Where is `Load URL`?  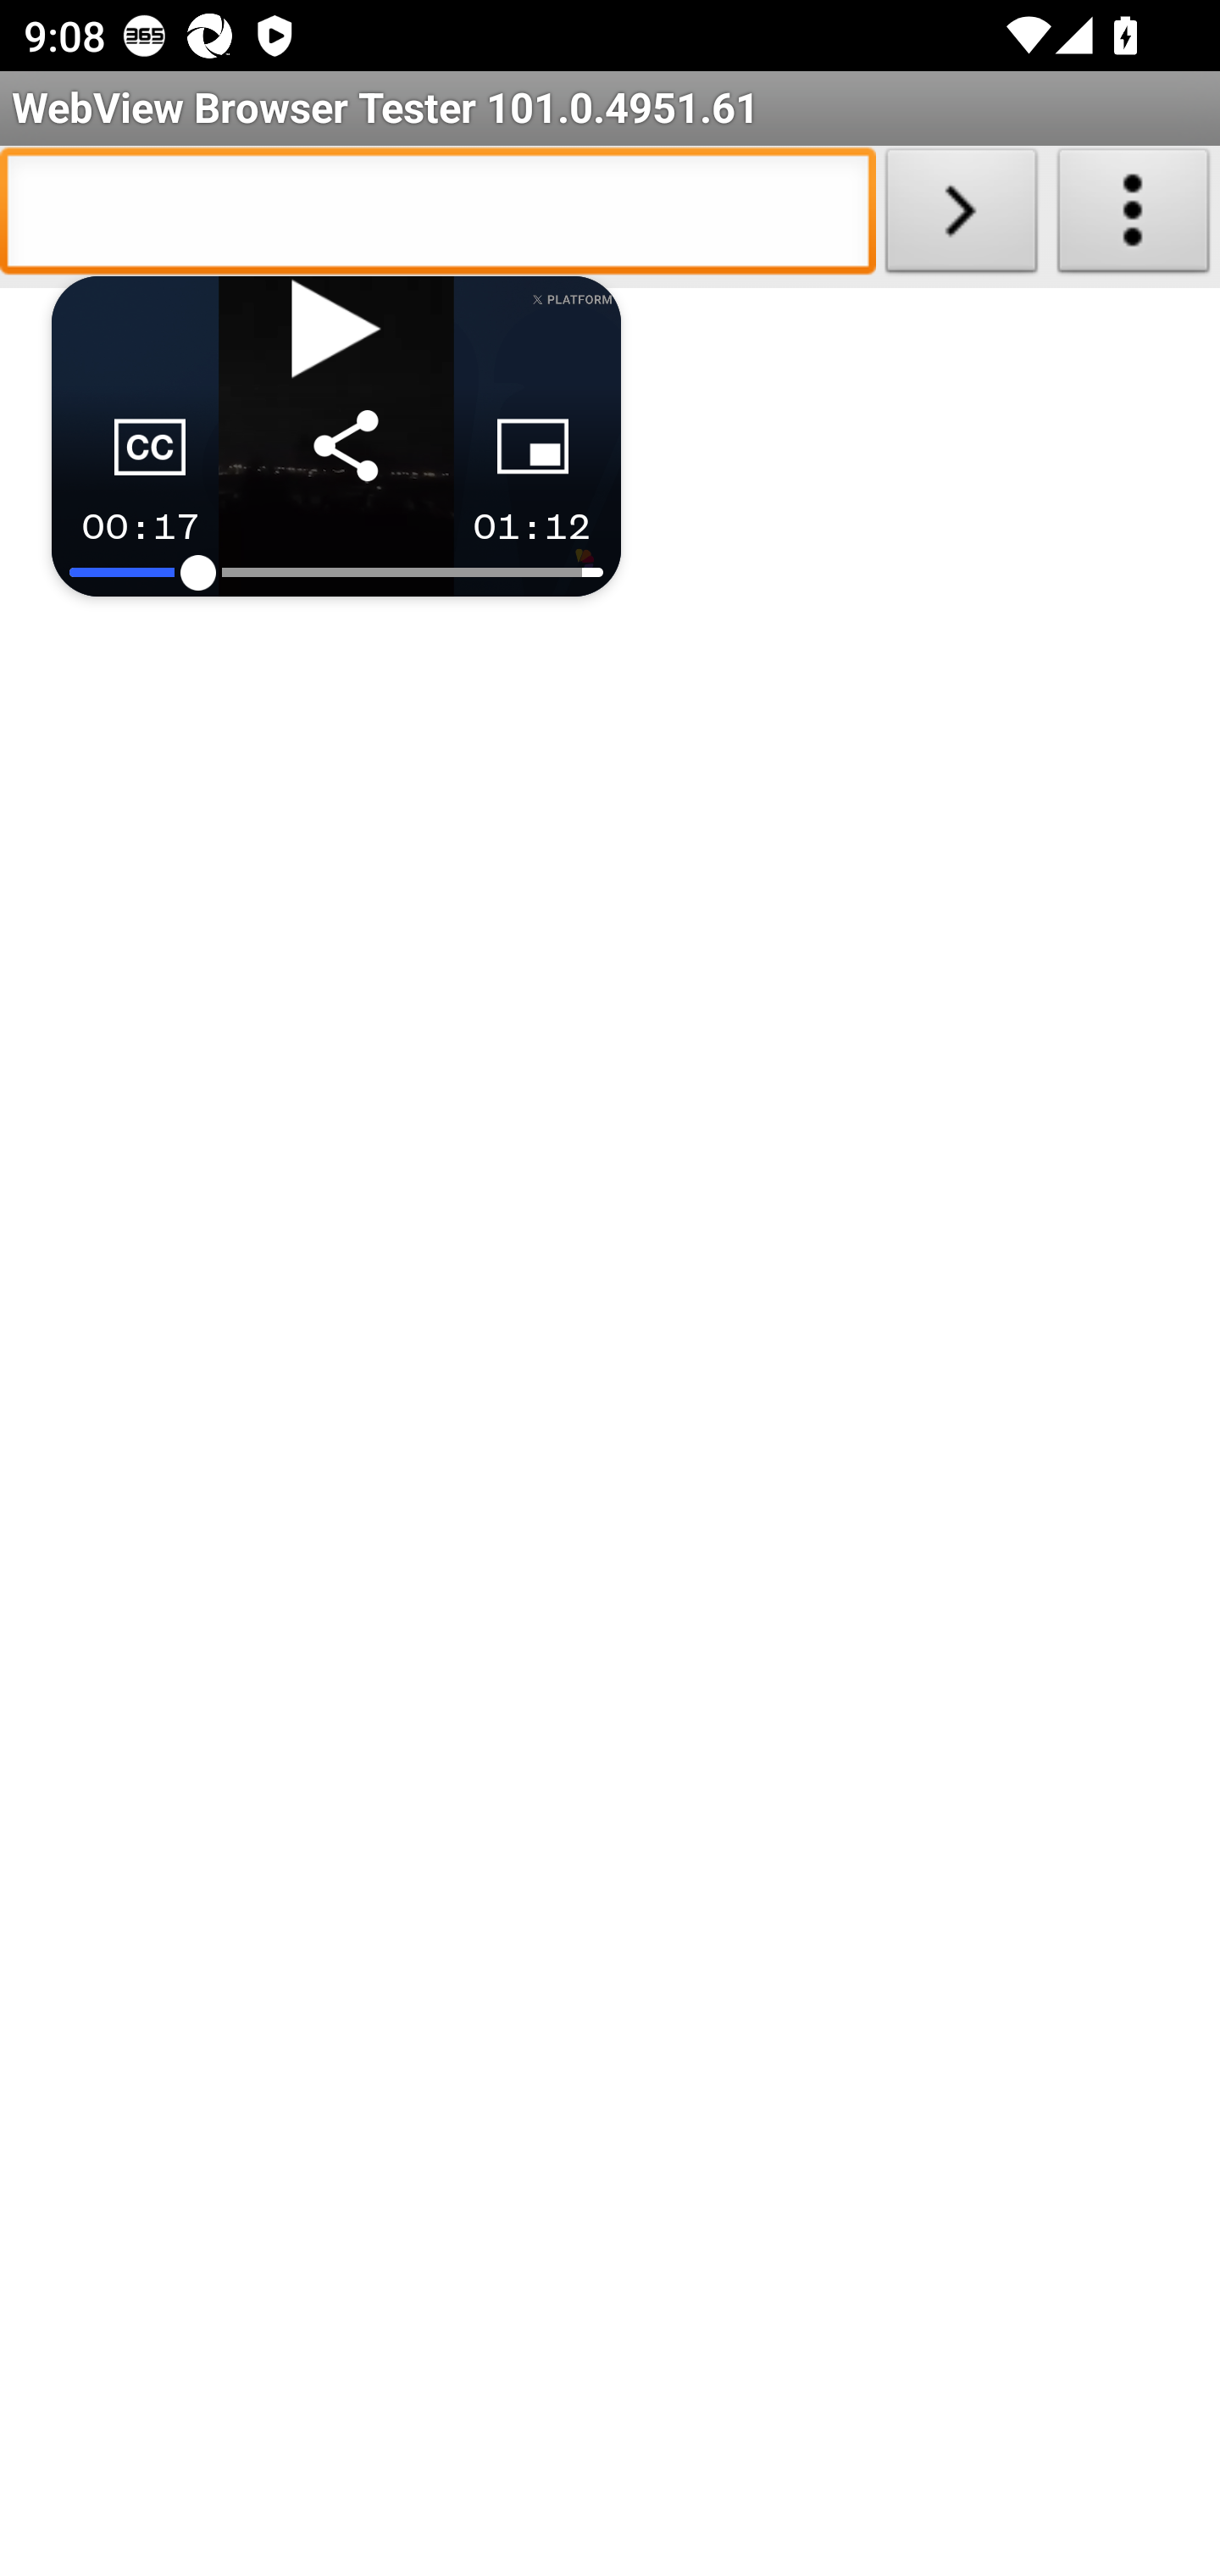 Load URL is located at coordinates (961, 217).